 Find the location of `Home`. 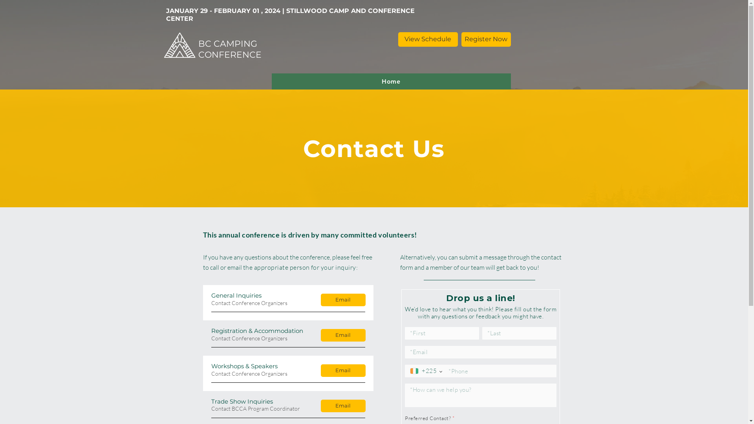

Home is located at coordinates (391, 81).